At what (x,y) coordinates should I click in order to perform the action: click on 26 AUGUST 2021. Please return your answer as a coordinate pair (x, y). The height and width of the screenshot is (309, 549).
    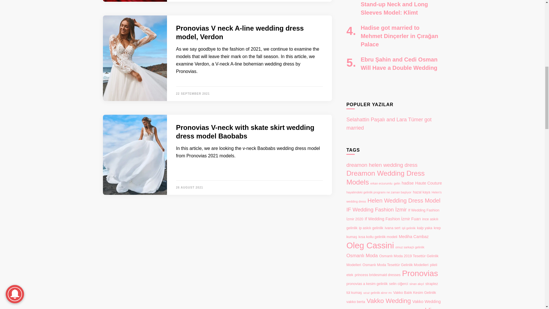
    Looking at the image, I should click on (190, 187).